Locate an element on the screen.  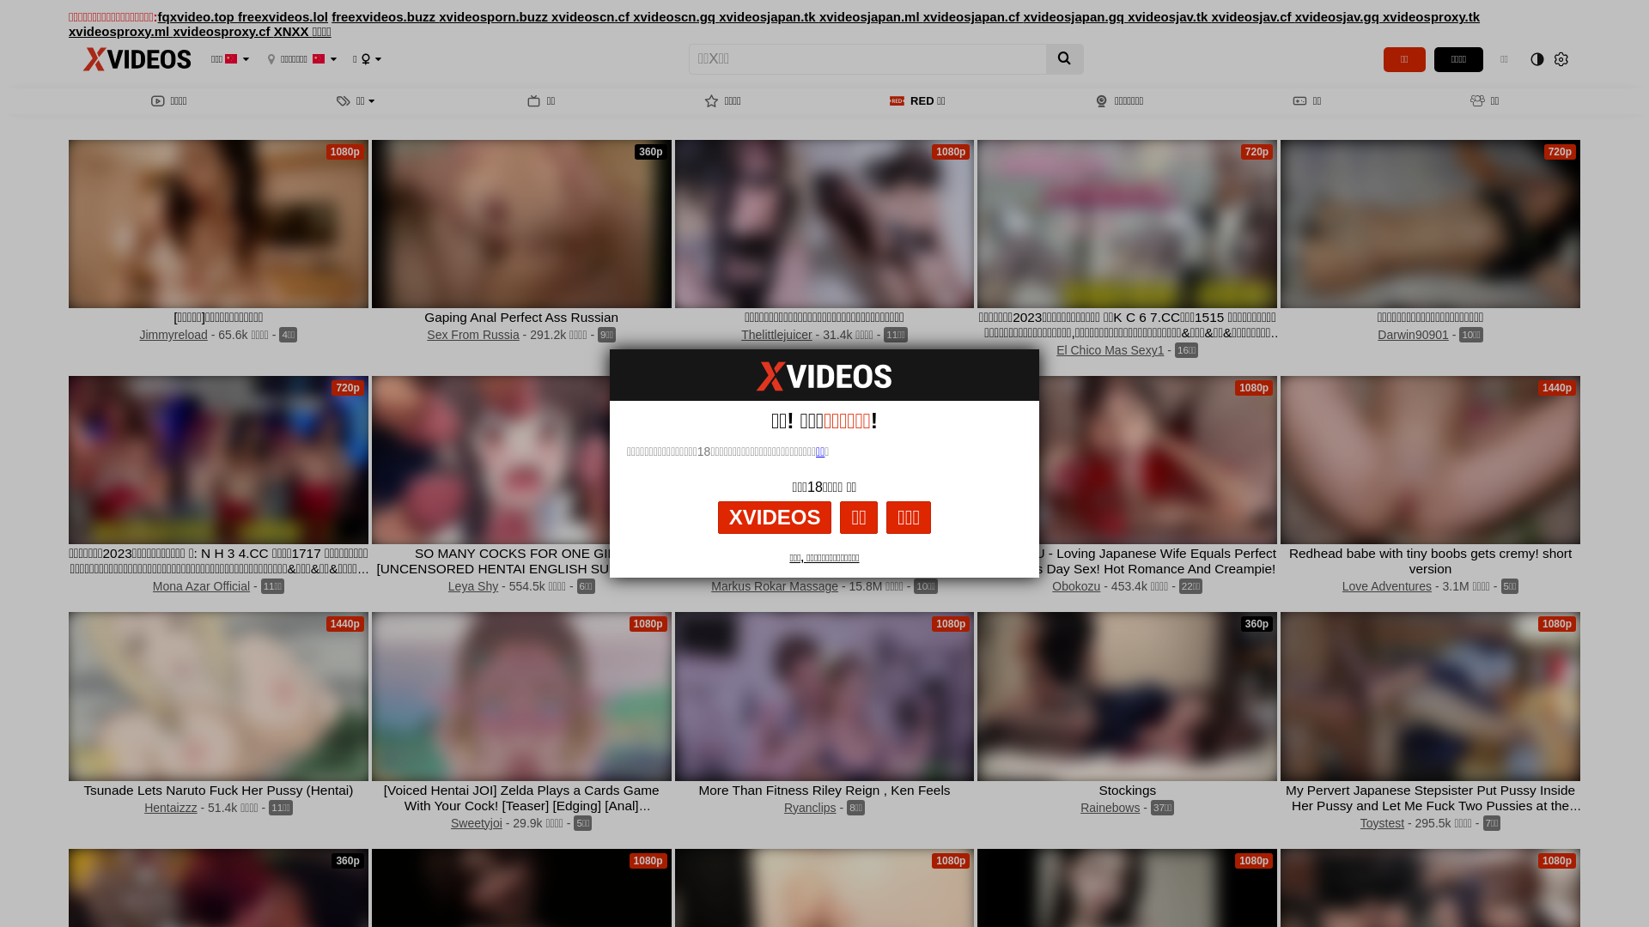
Rainebows is located at coordinates (1110, 808).